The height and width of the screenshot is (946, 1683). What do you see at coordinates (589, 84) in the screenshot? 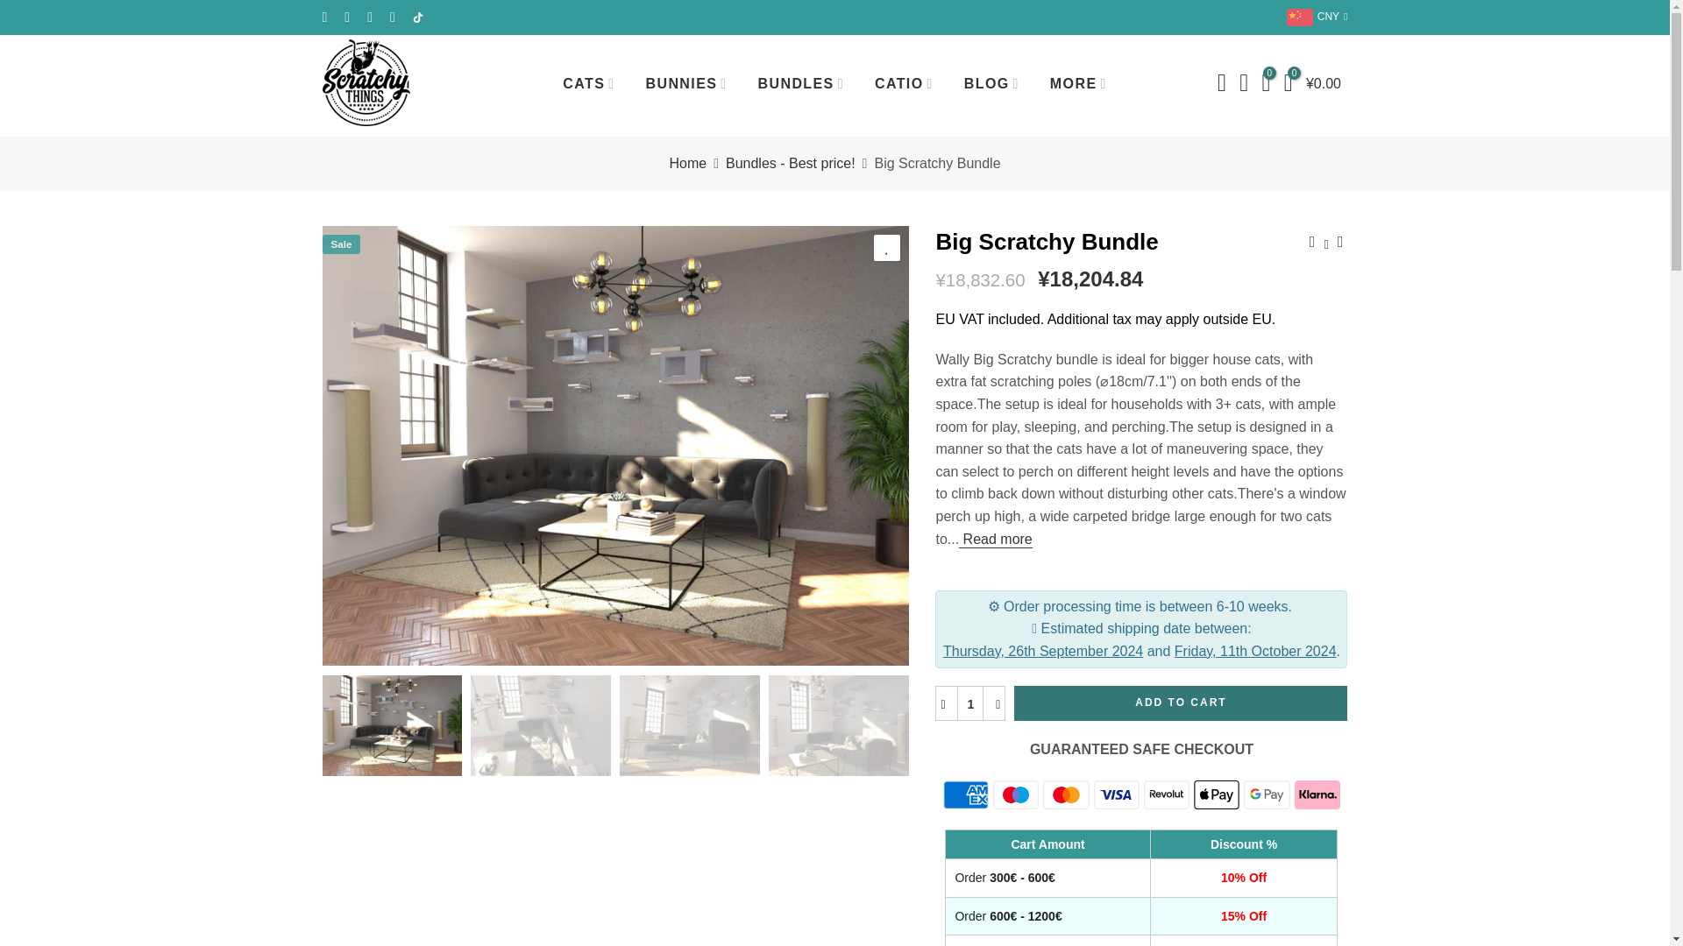
I see `CATS` at bounding box center [589, 84].